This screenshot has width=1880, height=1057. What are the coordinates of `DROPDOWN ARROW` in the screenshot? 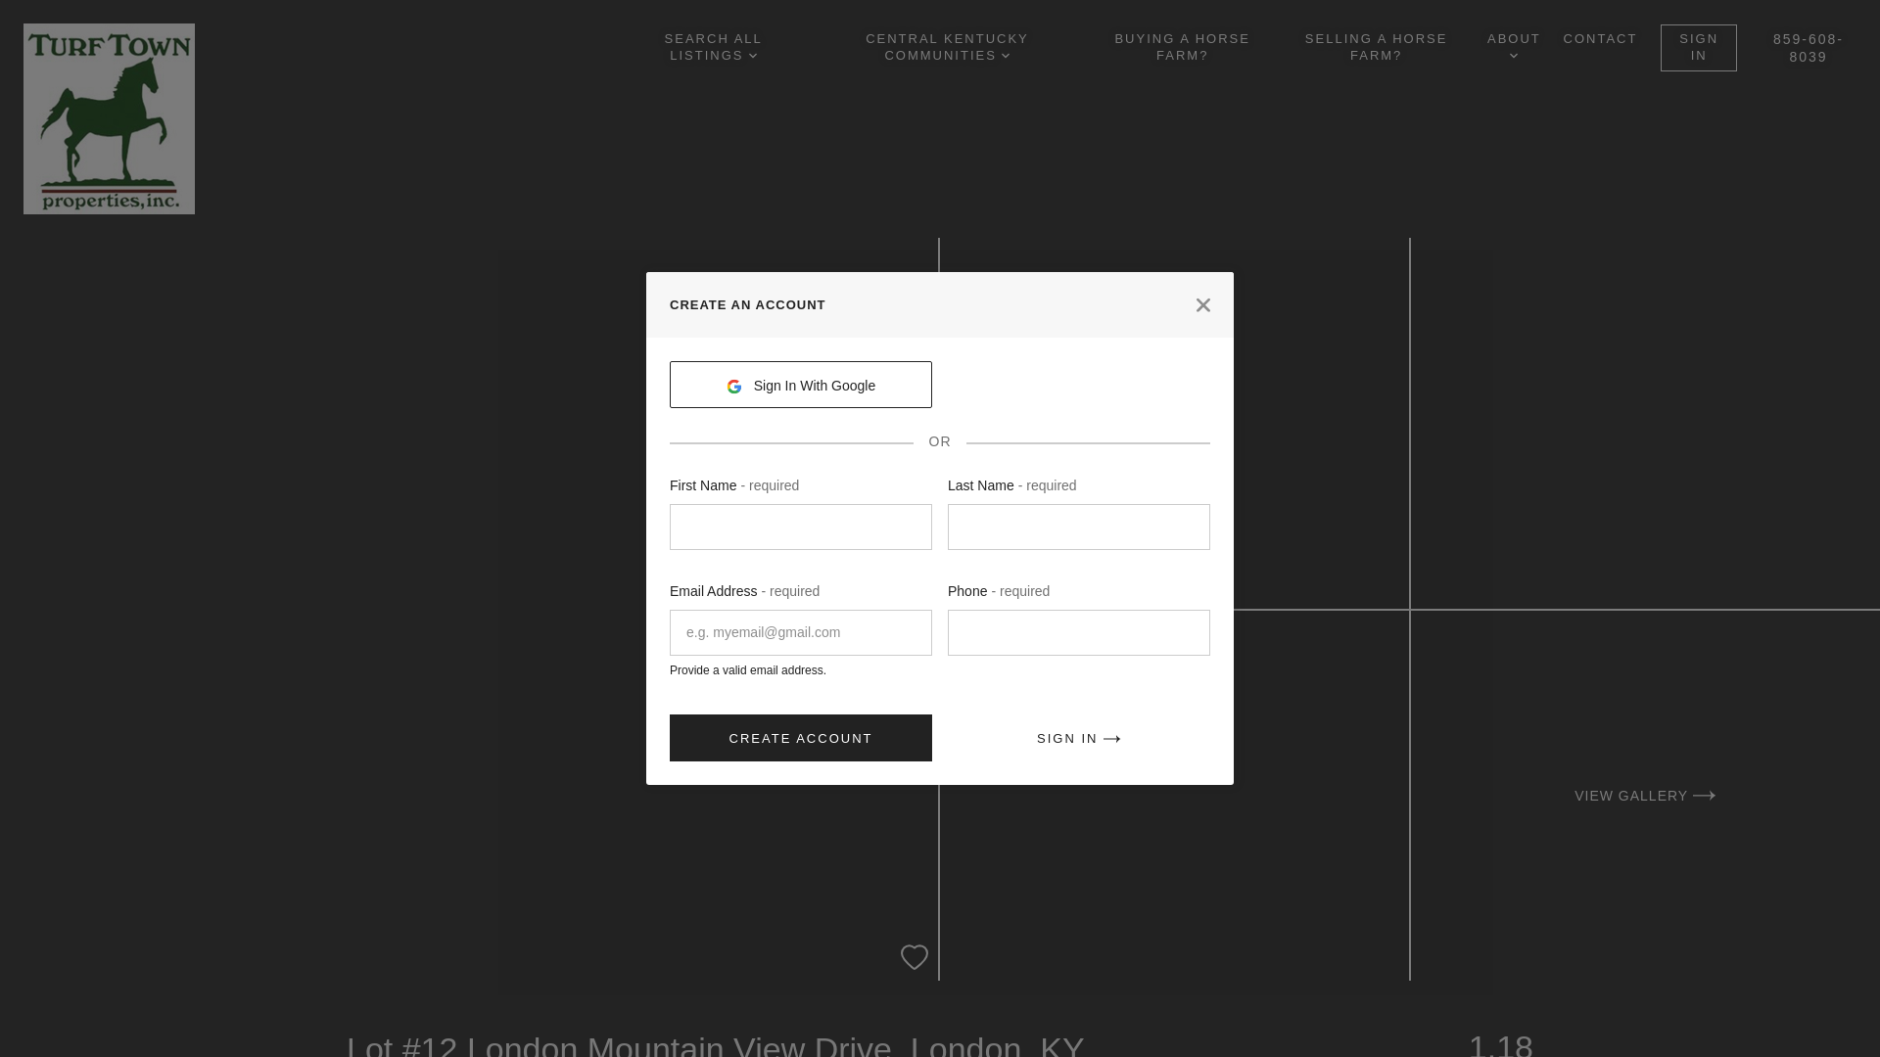 It's located at (1513, 55).